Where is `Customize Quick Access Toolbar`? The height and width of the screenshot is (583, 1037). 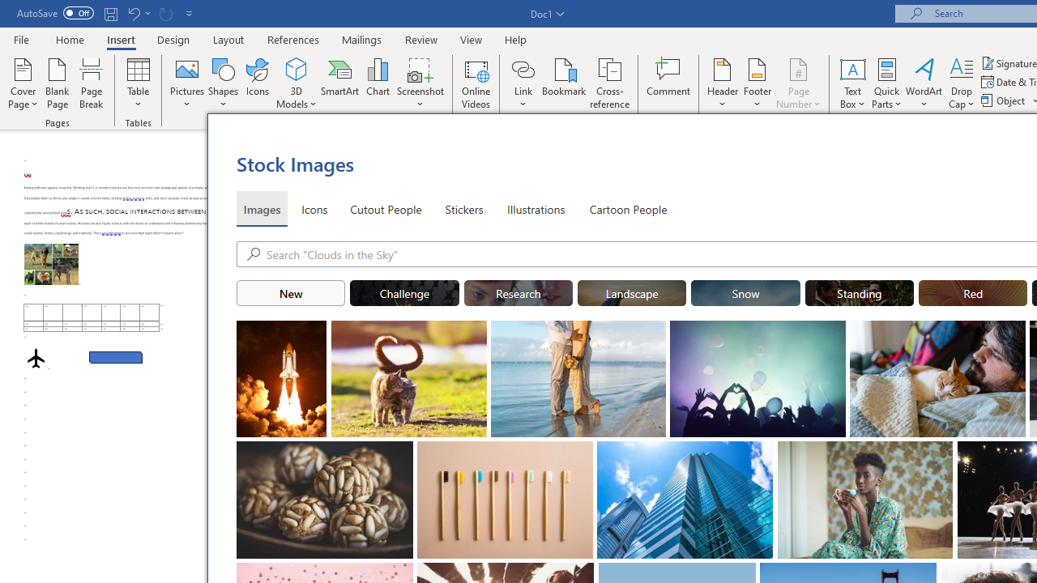 Customize Quick Access Toolbar is located at coordinates (190, 13).